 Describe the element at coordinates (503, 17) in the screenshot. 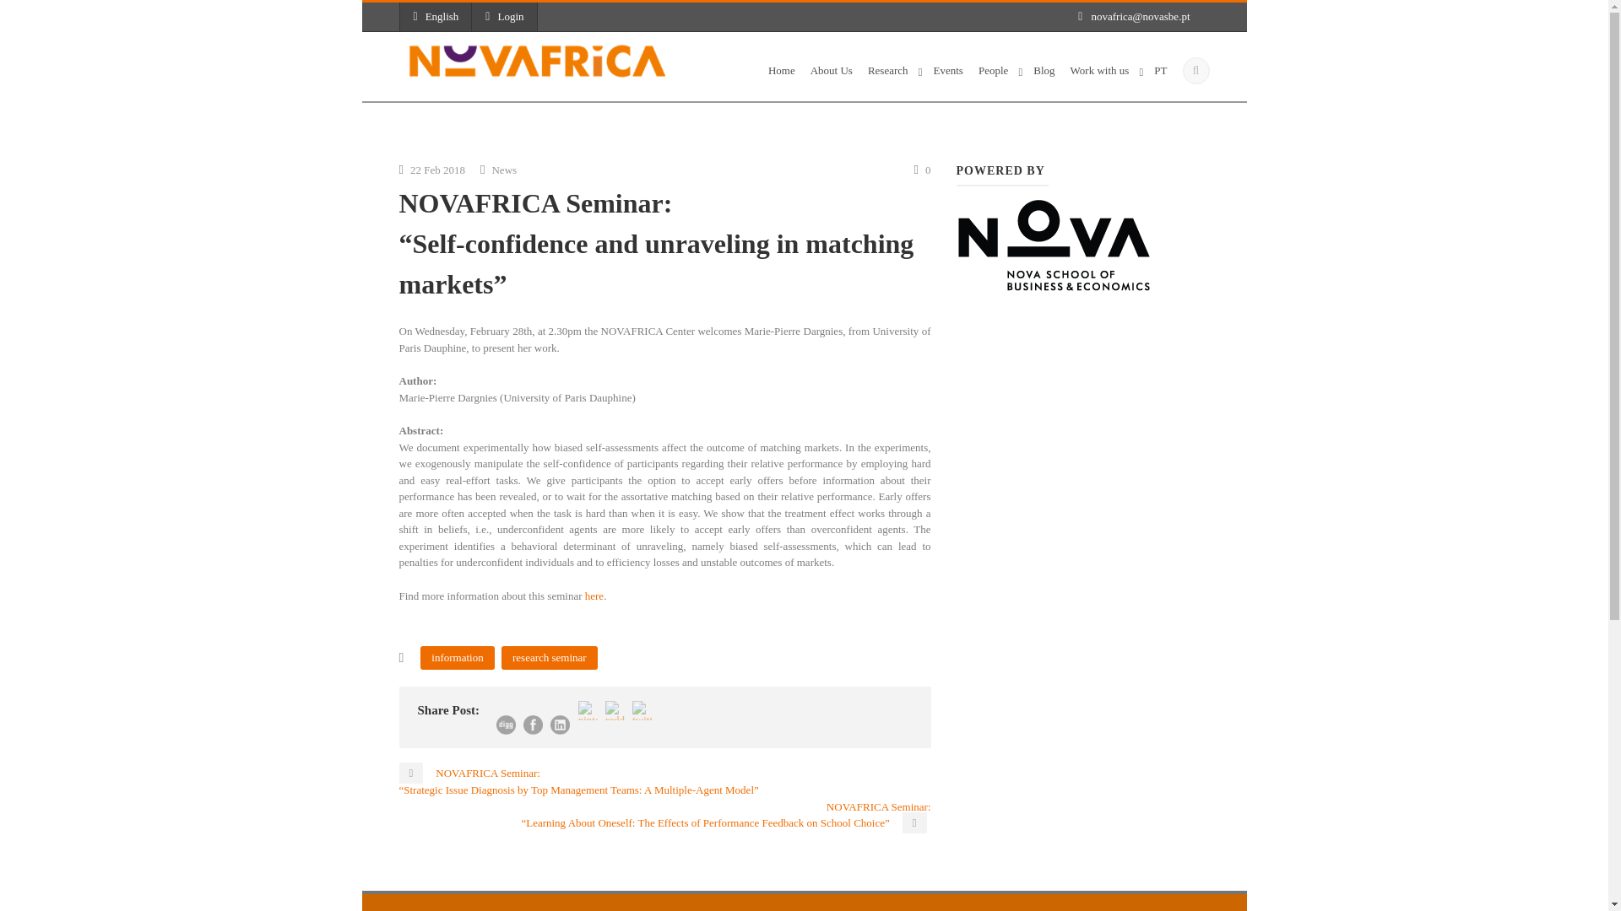

I see `Login` at that location.